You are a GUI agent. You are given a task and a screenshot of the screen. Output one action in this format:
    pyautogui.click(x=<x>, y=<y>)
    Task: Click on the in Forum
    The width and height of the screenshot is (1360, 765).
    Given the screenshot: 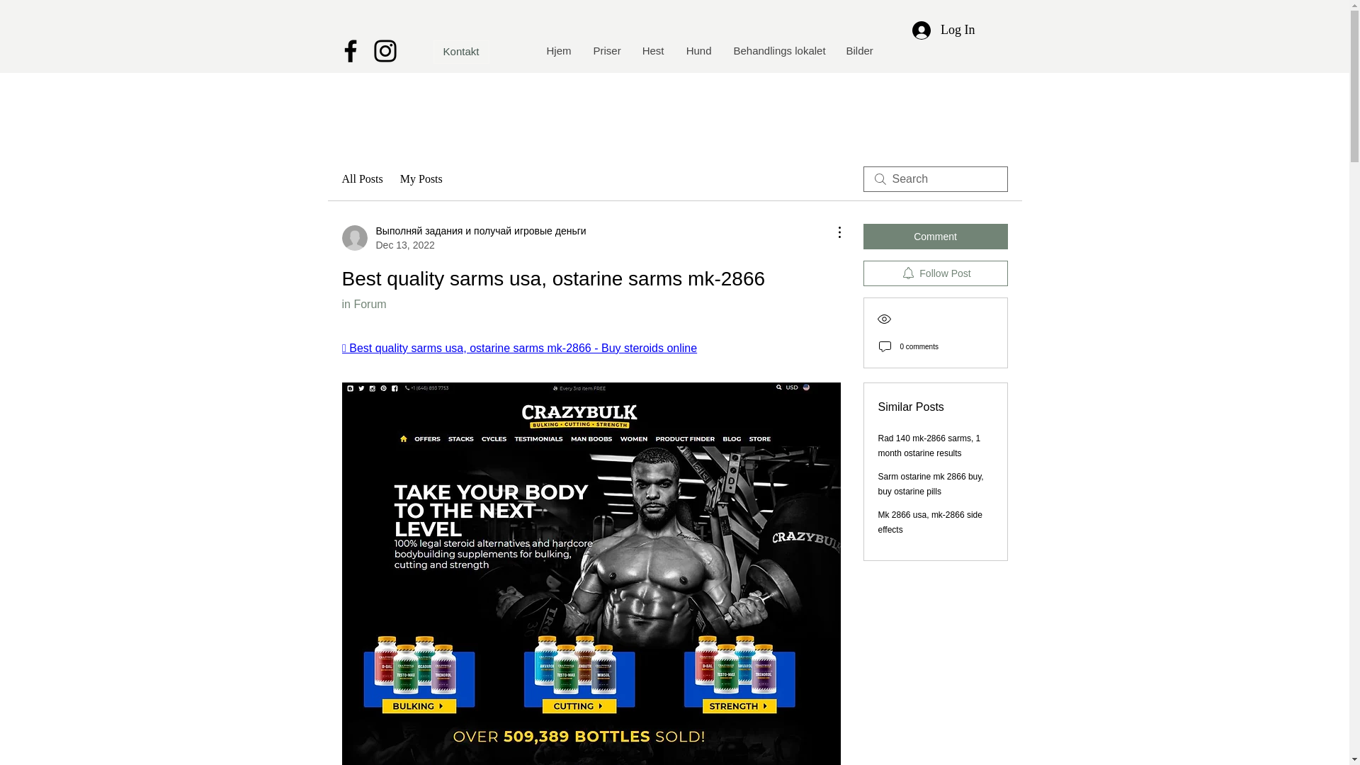 What is the action you would take?
    pyautogui.click(x=363, y=305)
    